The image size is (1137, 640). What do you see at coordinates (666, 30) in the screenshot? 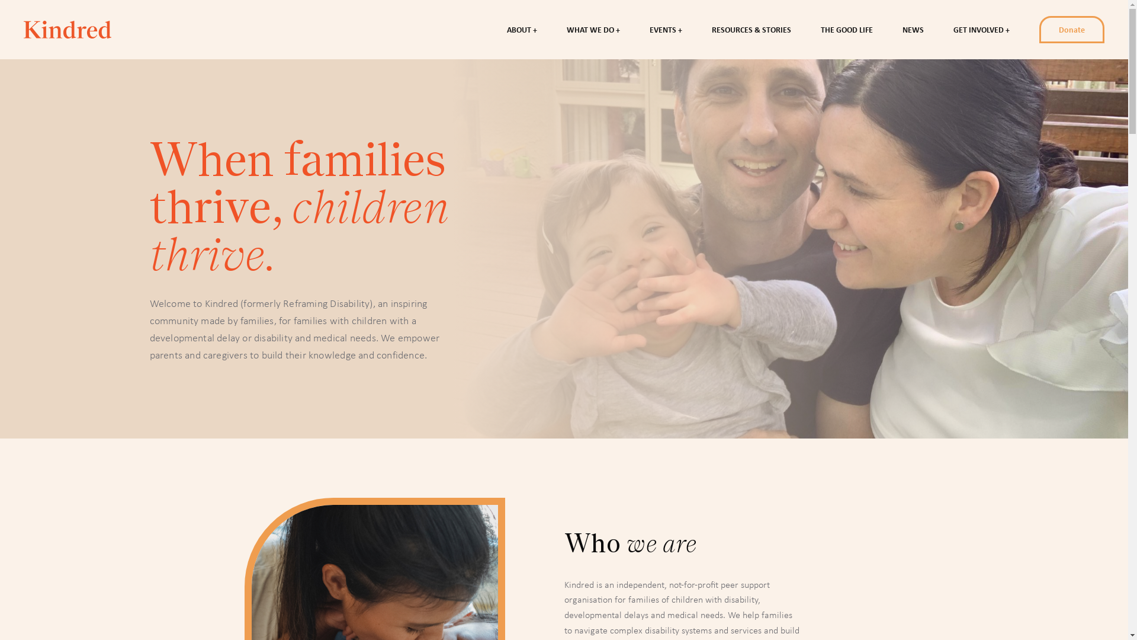
I see `EVENTS` at bounding box center [666, 30].